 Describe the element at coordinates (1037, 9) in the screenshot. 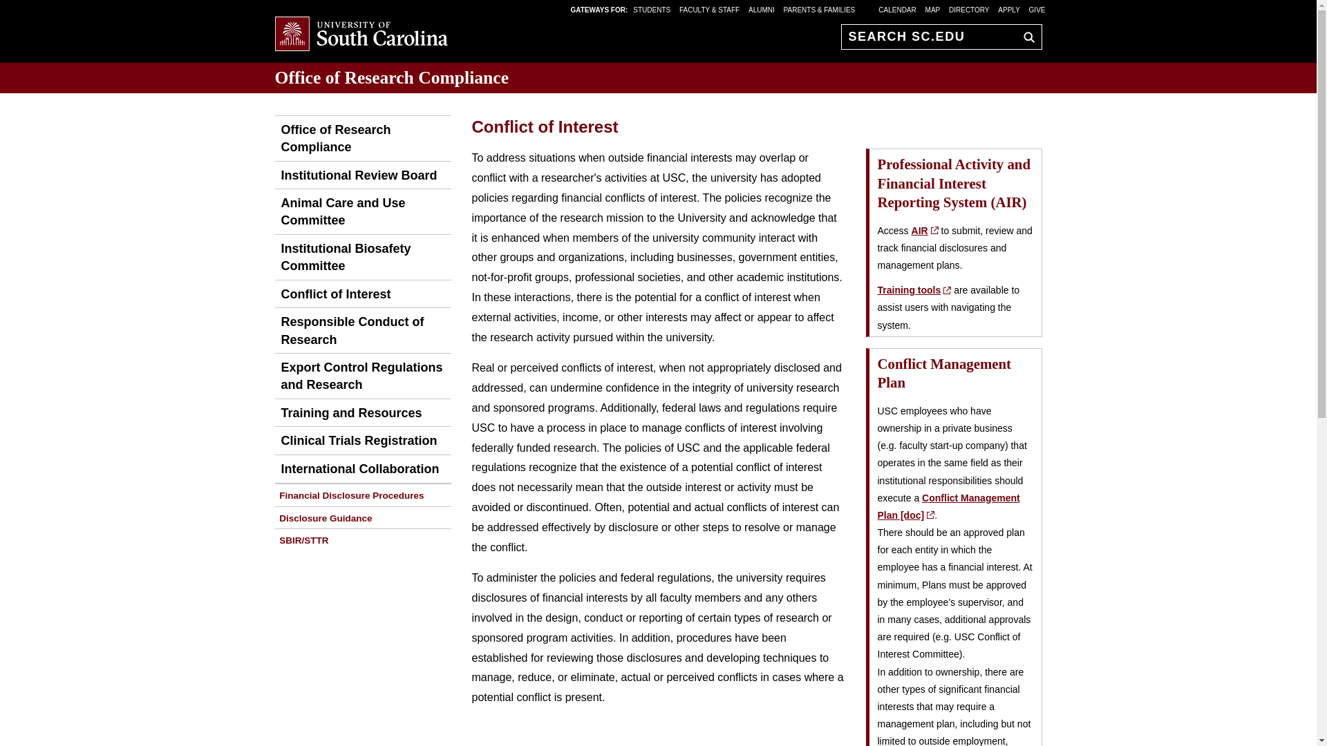

I see `GIVE` at that location.